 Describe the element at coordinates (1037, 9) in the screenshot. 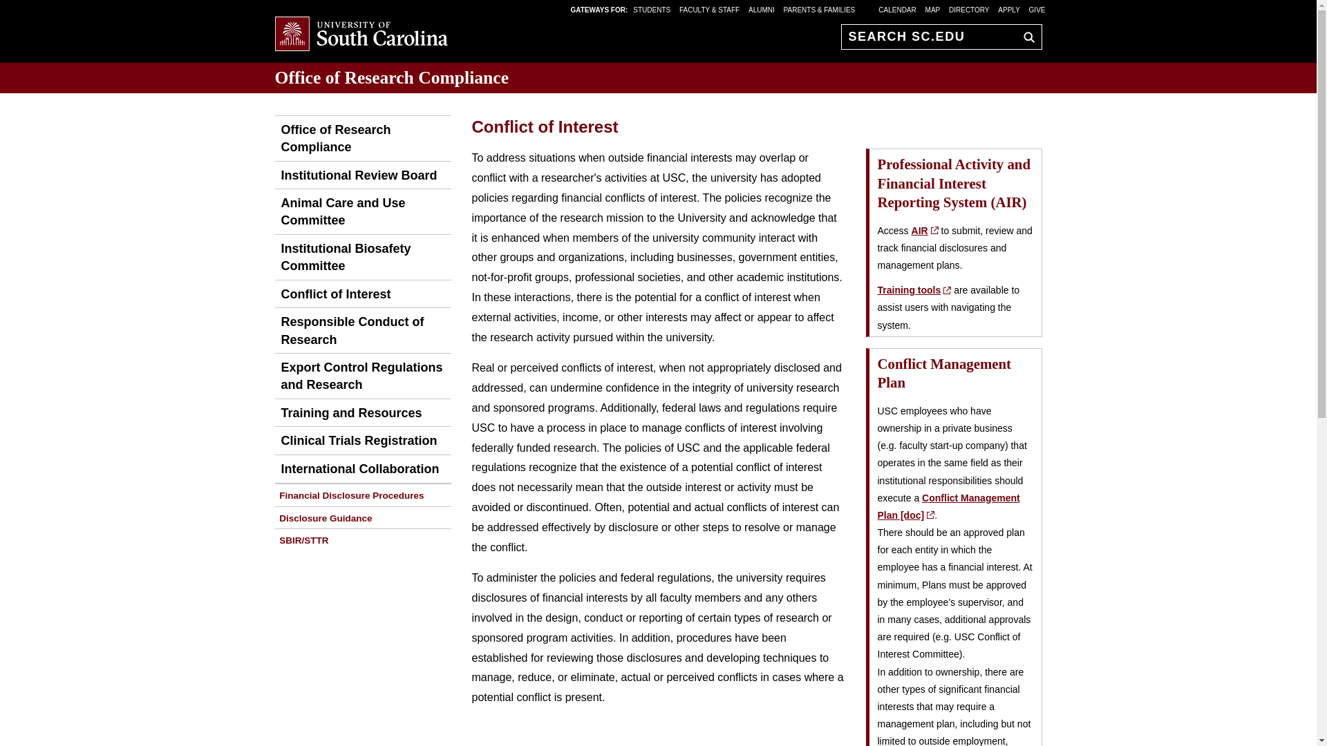

I see `GIVE` at that location.